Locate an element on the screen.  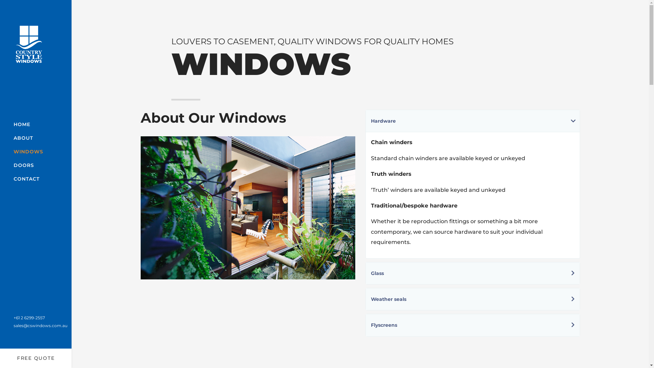
CONTACT is located at coordinates (27, 179).